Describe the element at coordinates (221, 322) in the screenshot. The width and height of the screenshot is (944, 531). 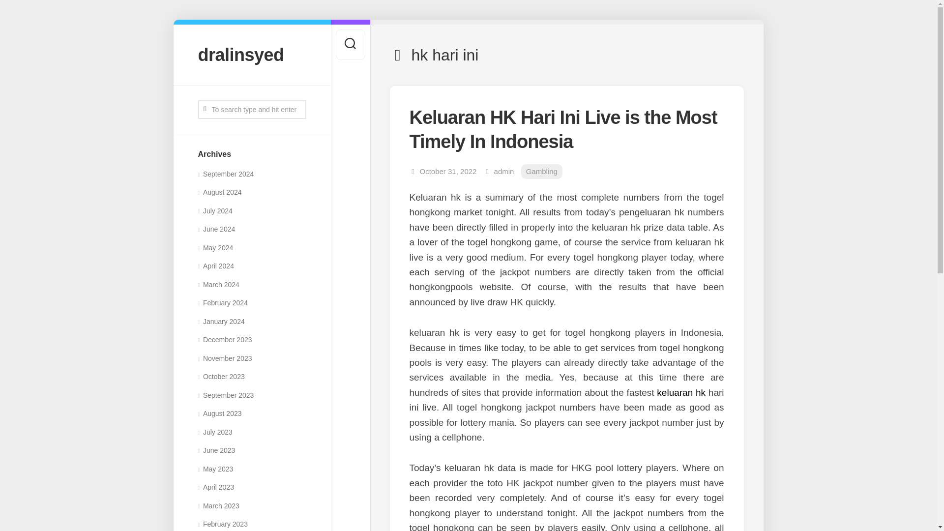
I see `January 2024` at that location.